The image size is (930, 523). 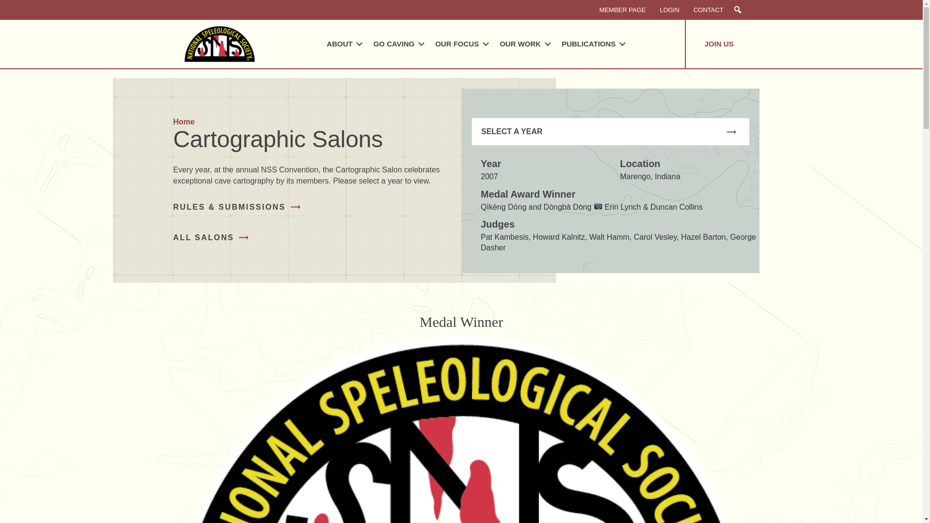 I want to click on ALL SALONS, so click(x=211, y=237).